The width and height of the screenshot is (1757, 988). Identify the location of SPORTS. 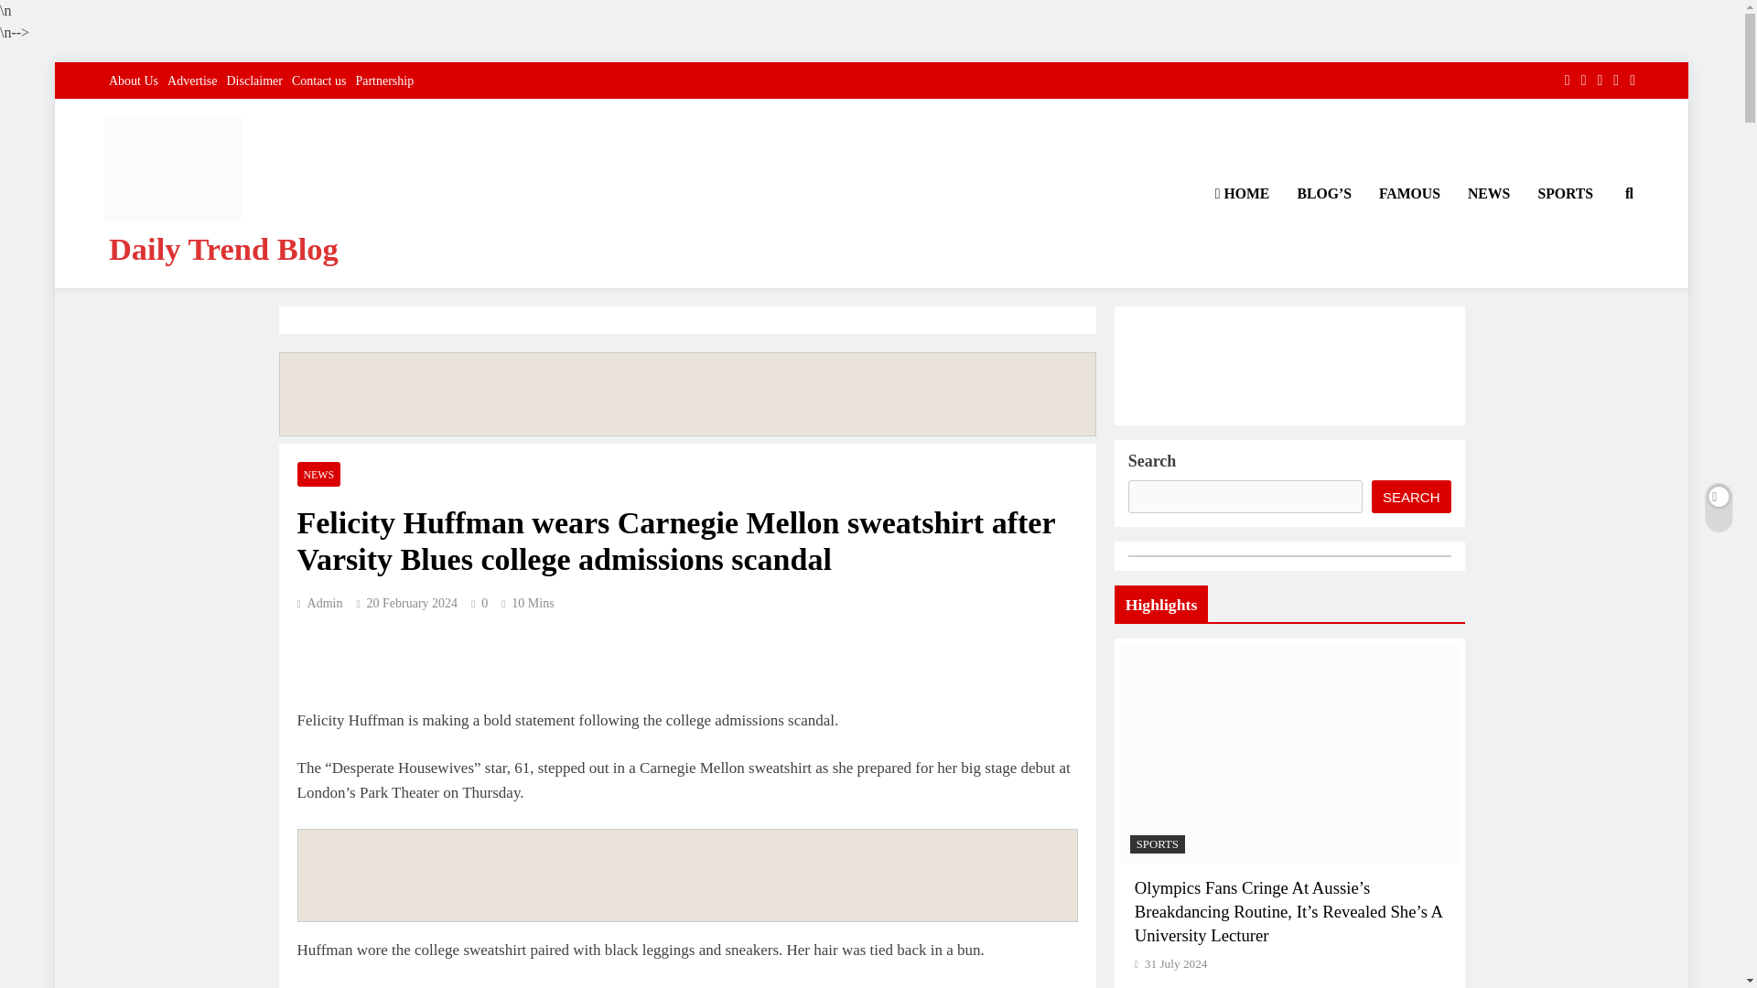
(1565, 193).